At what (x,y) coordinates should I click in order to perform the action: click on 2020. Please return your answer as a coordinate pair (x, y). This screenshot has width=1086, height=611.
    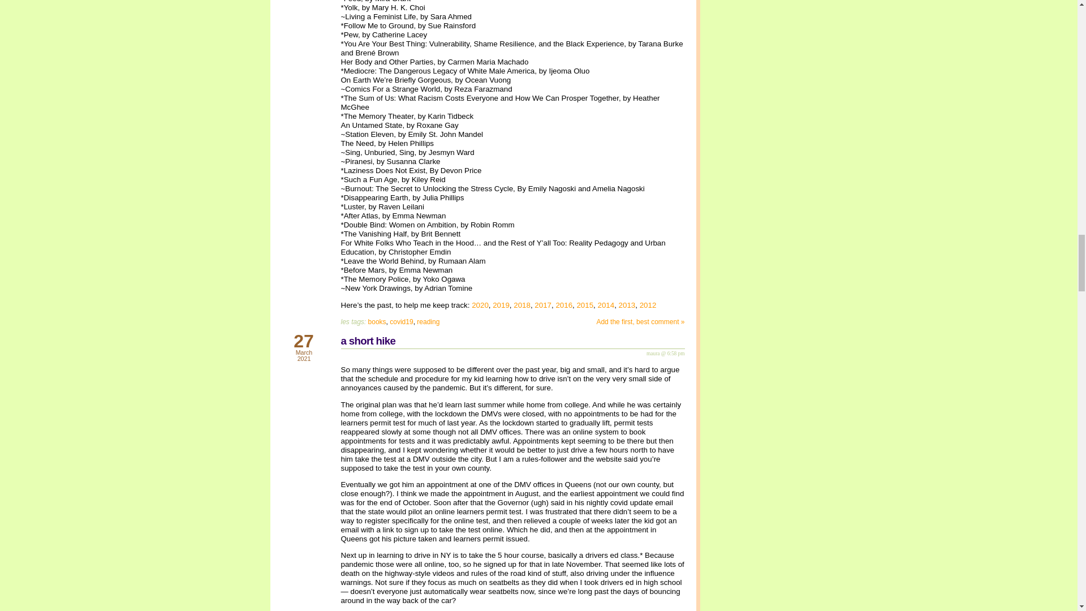
    Looking at the image, I should click on (480, 305).